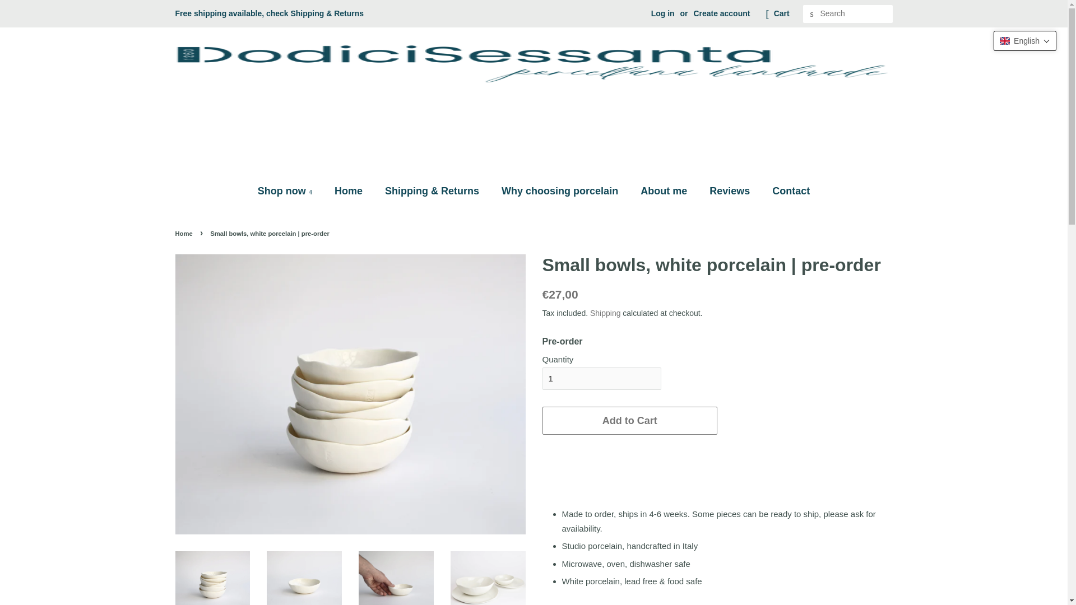 The height and width of the screenshot is (605, 1076). I want to click on Home, so click(184, 234).